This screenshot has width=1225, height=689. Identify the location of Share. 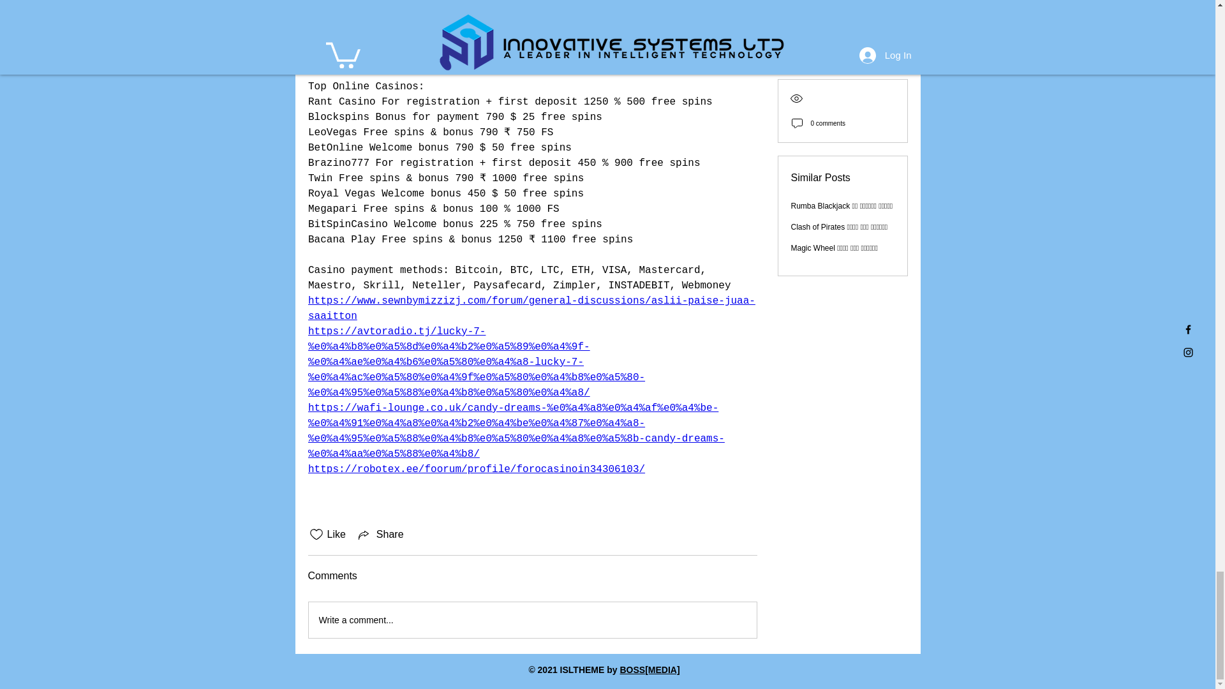
(380, 535).